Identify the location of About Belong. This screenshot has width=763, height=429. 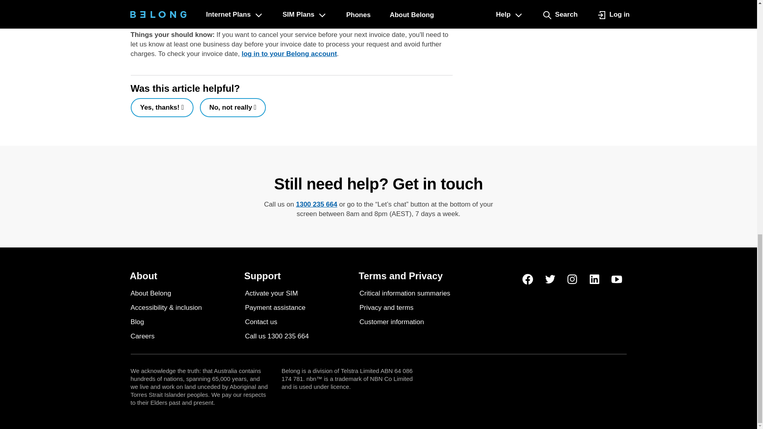
(151, 293).